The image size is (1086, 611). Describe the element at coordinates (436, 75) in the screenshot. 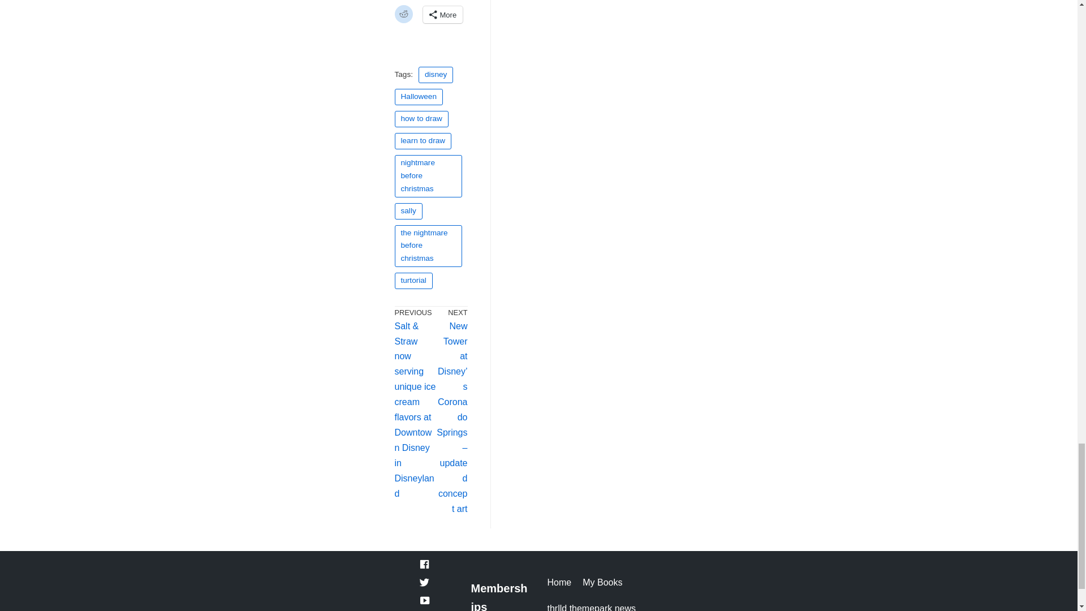

I see `disney` at that location.